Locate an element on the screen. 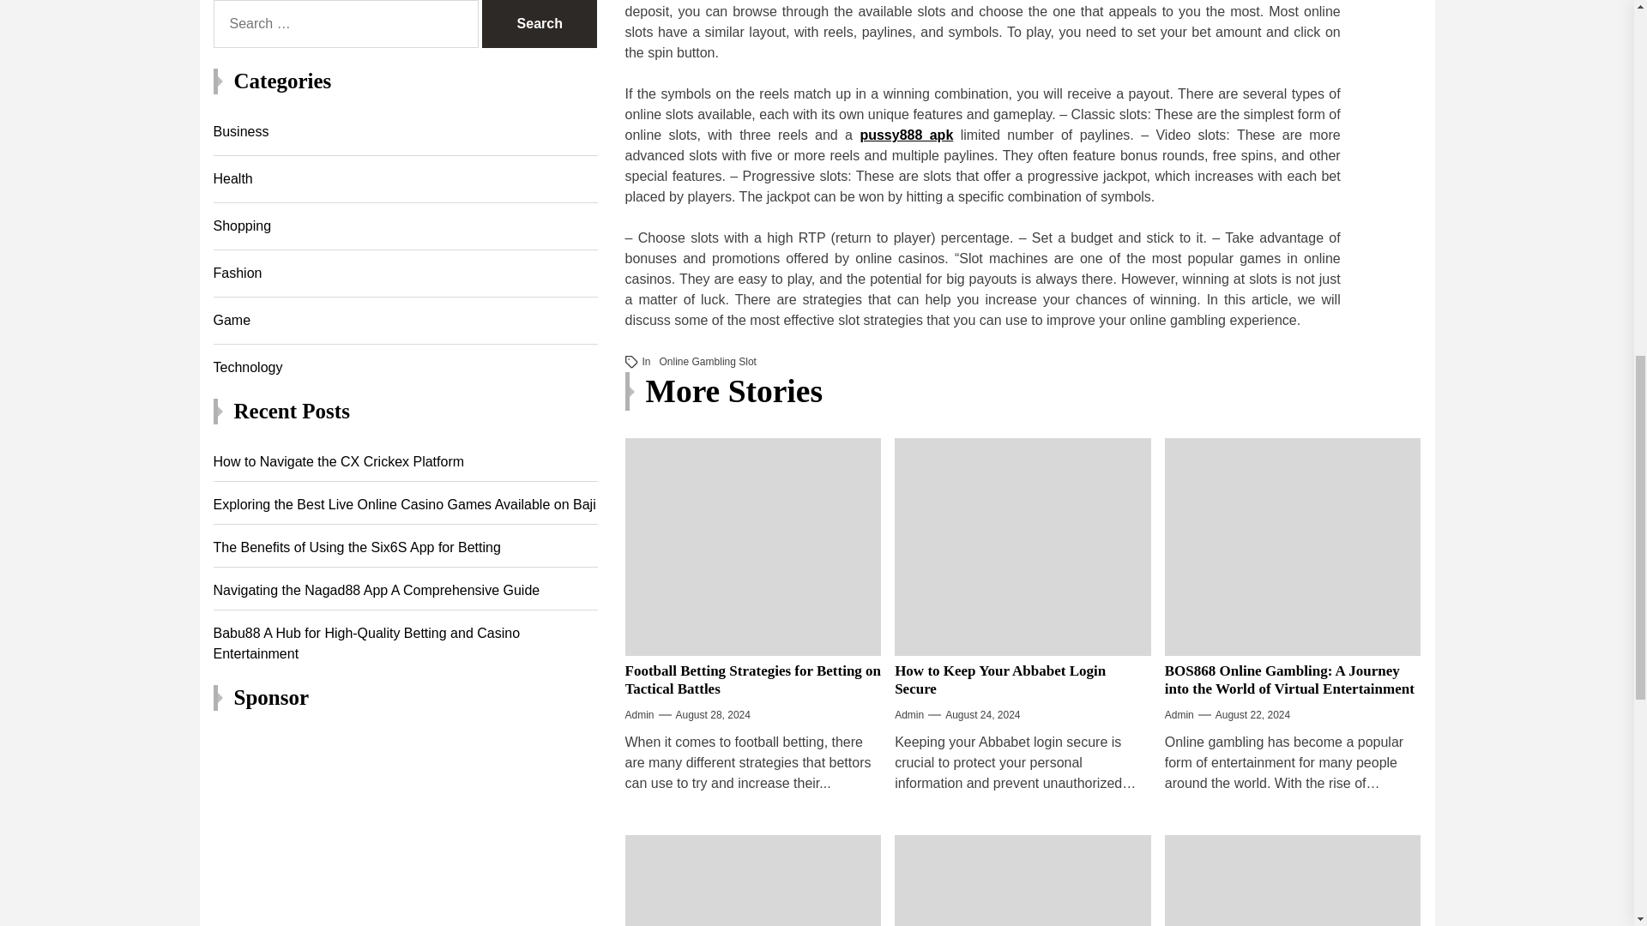 Image resolution: width=1647 pixels, height=926 pixels. Admin is located at coordinates (909, 714).